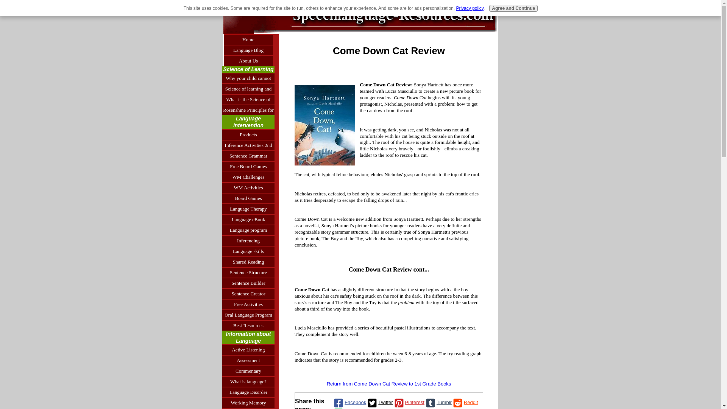 The image size is (727, 409). I want to click on WM Challenges, so click(248, 176).